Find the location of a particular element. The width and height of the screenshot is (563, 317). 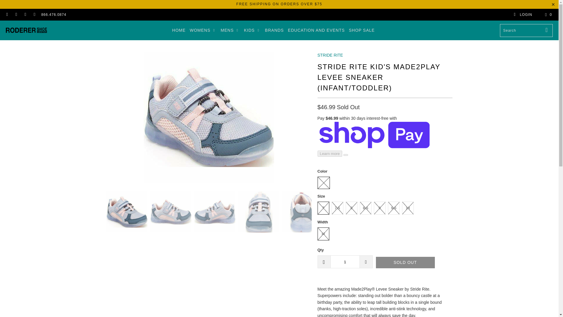

STRIDE RITE is located at coordinates (330, 55).